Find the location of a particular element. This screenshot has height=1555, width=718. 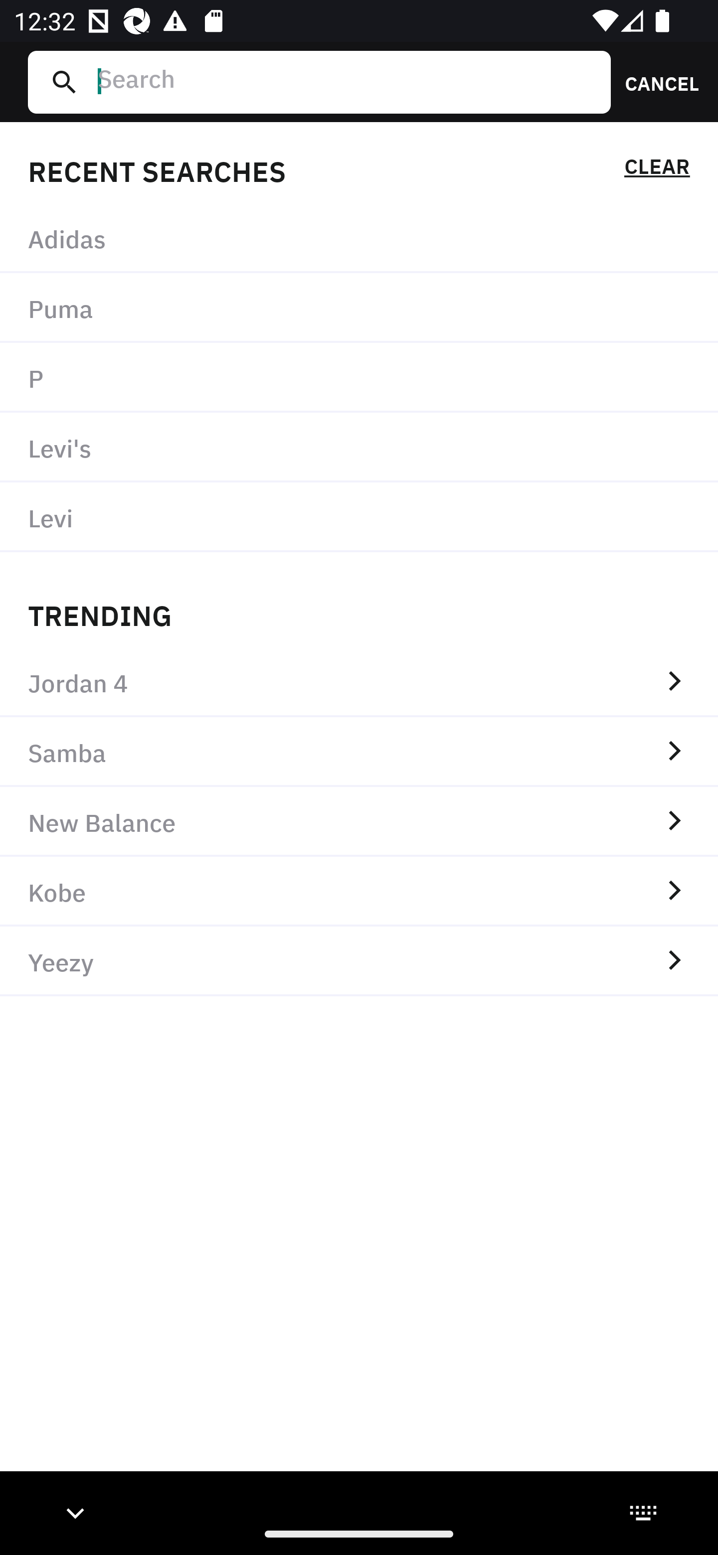

Levi is located at coordinates (359, 517).